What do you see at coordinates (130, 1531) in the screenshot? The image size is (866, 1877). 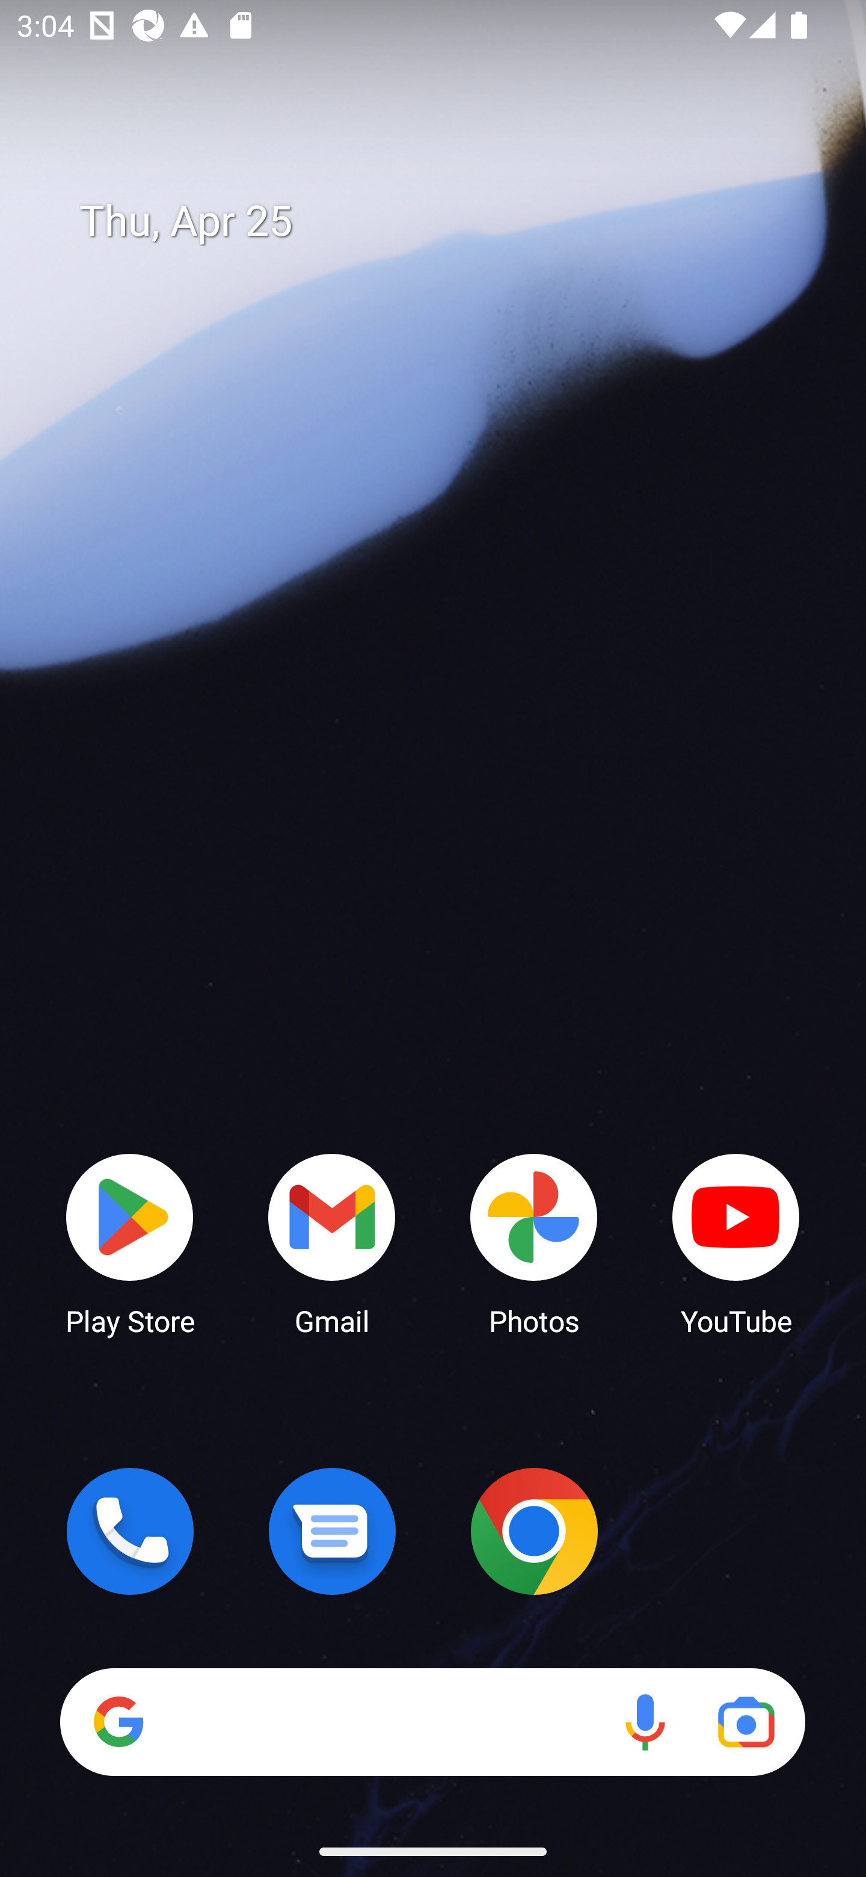 I see `Phone` at bounding box center [130, 1531].